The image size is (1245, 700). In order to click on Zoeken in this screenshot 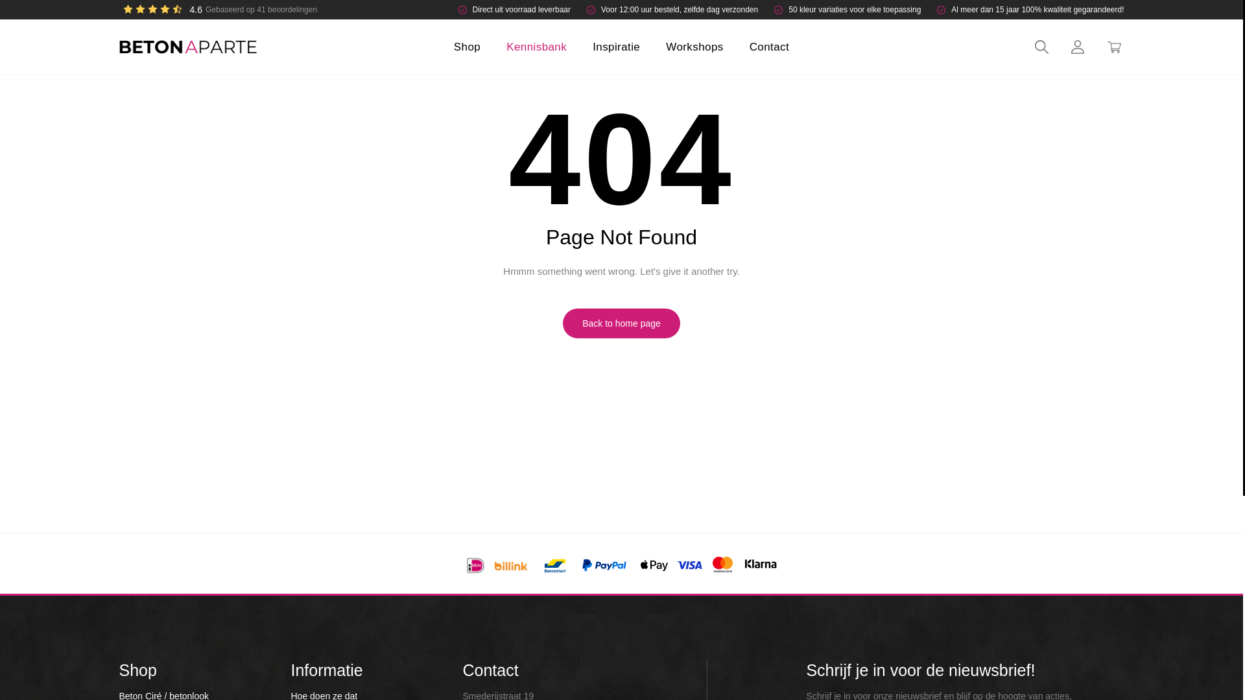, I will do `click(1022, 47)`.